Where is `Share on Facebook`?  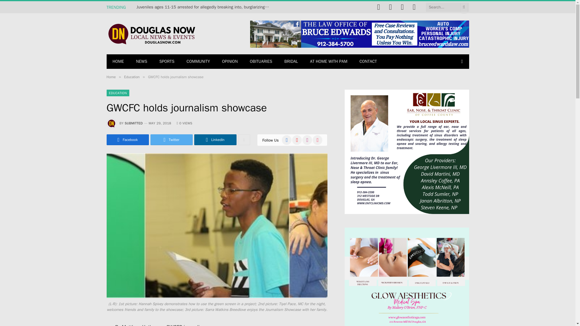 Share on Facebook is located at coordinates (127, 139).